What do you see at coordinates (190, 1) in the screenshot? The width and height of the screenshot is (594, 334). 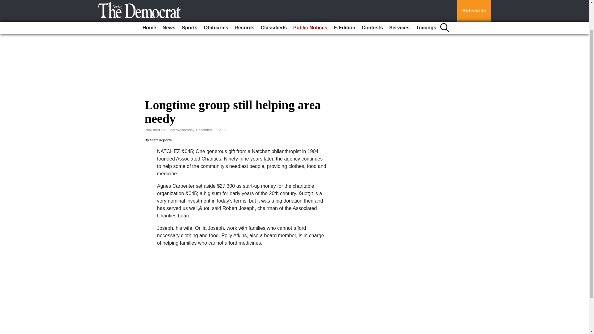 I see `Sports` at bounding box center [190, 1].